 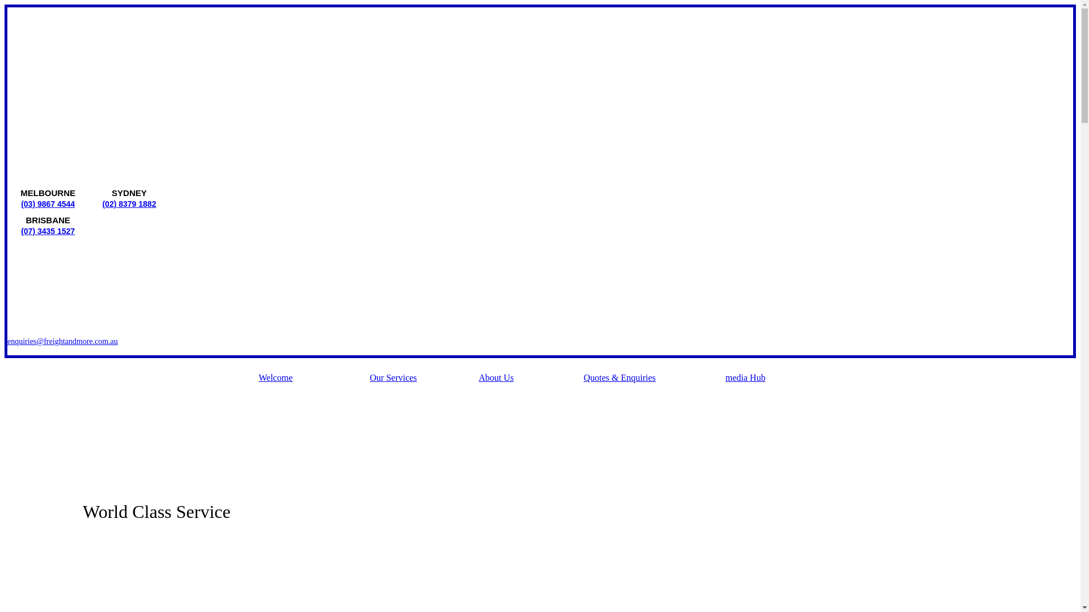 What do you see at coordinates (424, 381) in the screenshot?
I see `Our Services` at bounding box center [424, 381].